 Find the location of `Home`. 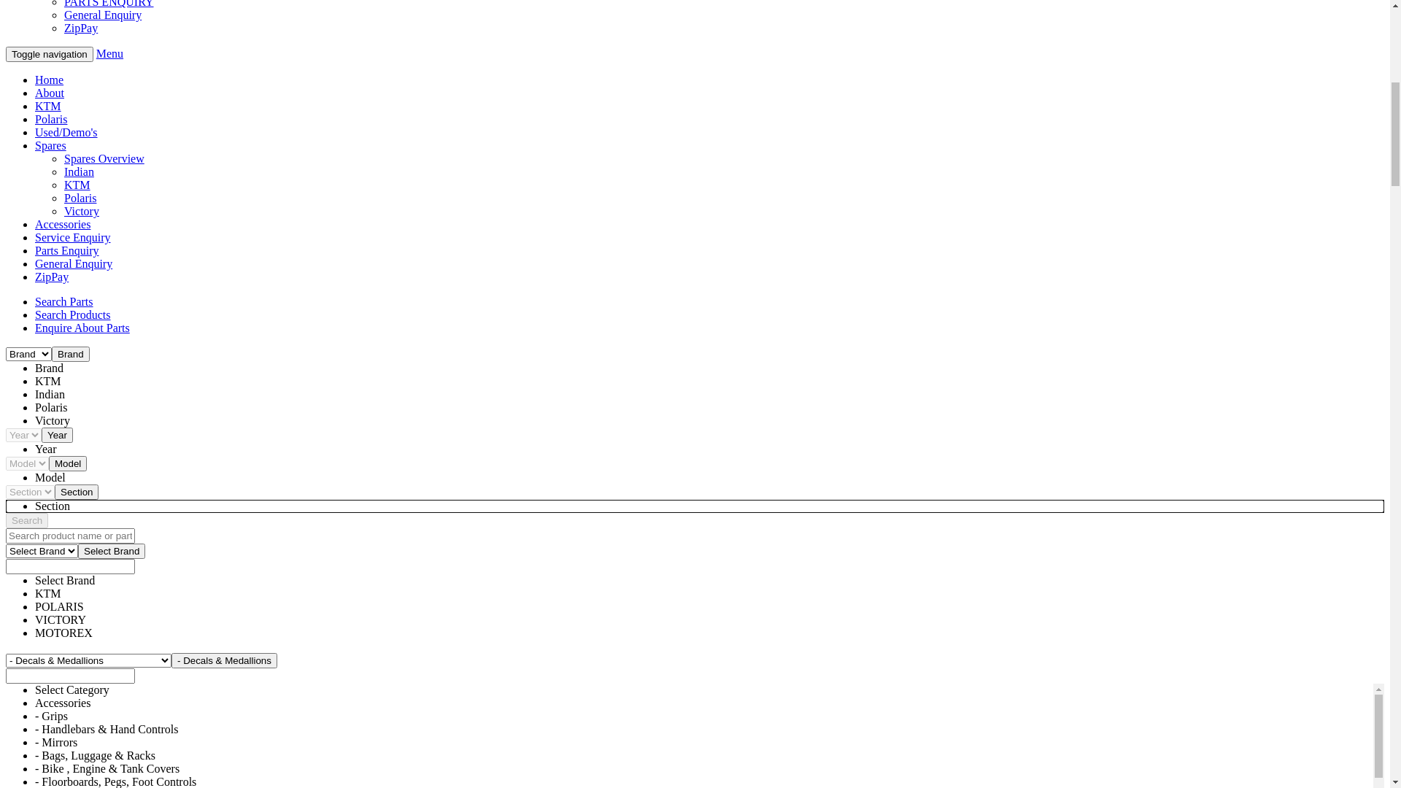

Home is located at coordinates (50, 627).